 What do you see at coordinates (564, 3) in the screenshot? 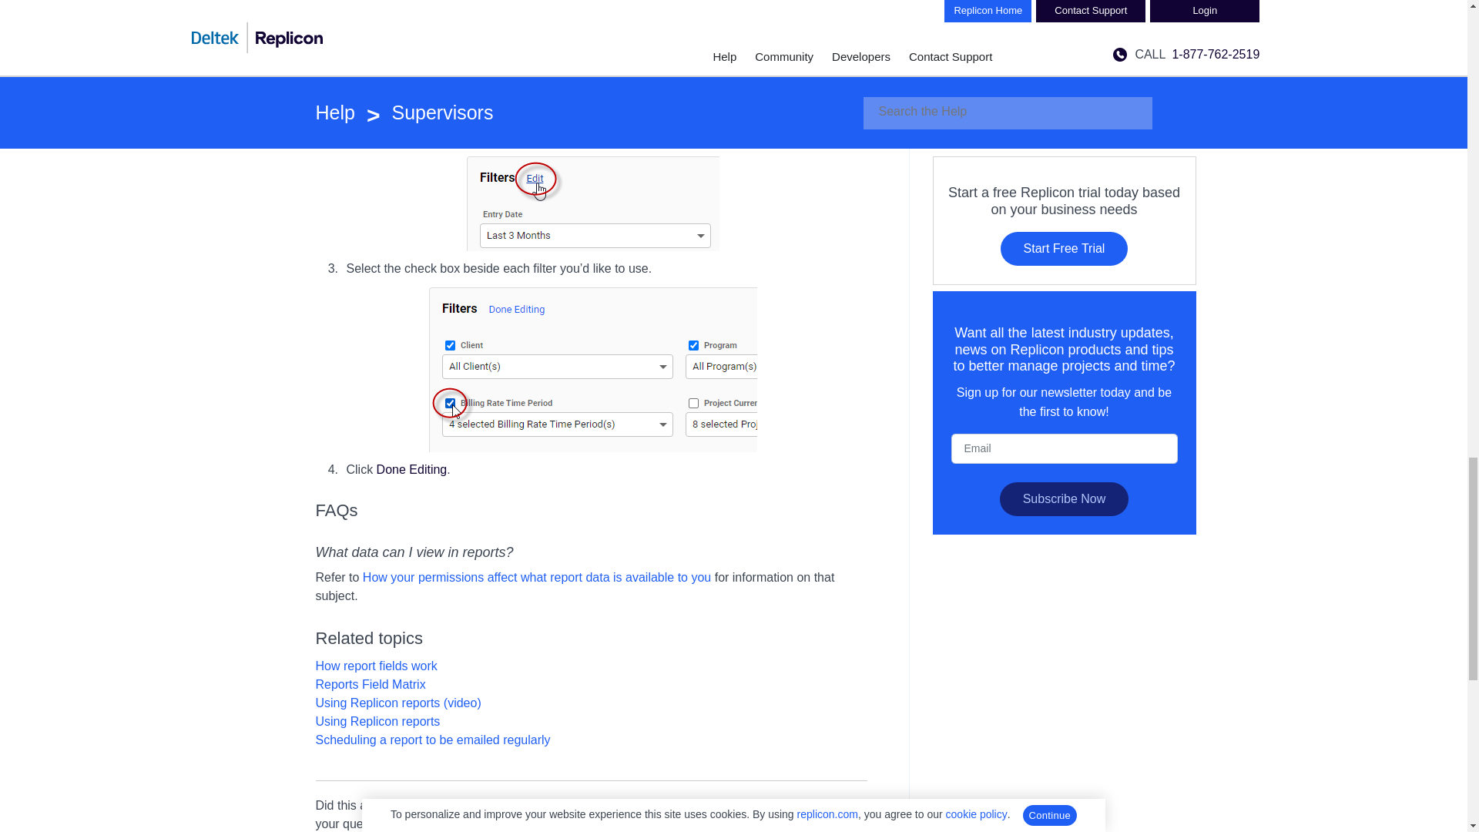
I see `Reports Field Matrix` at bounding box center [564, 3].